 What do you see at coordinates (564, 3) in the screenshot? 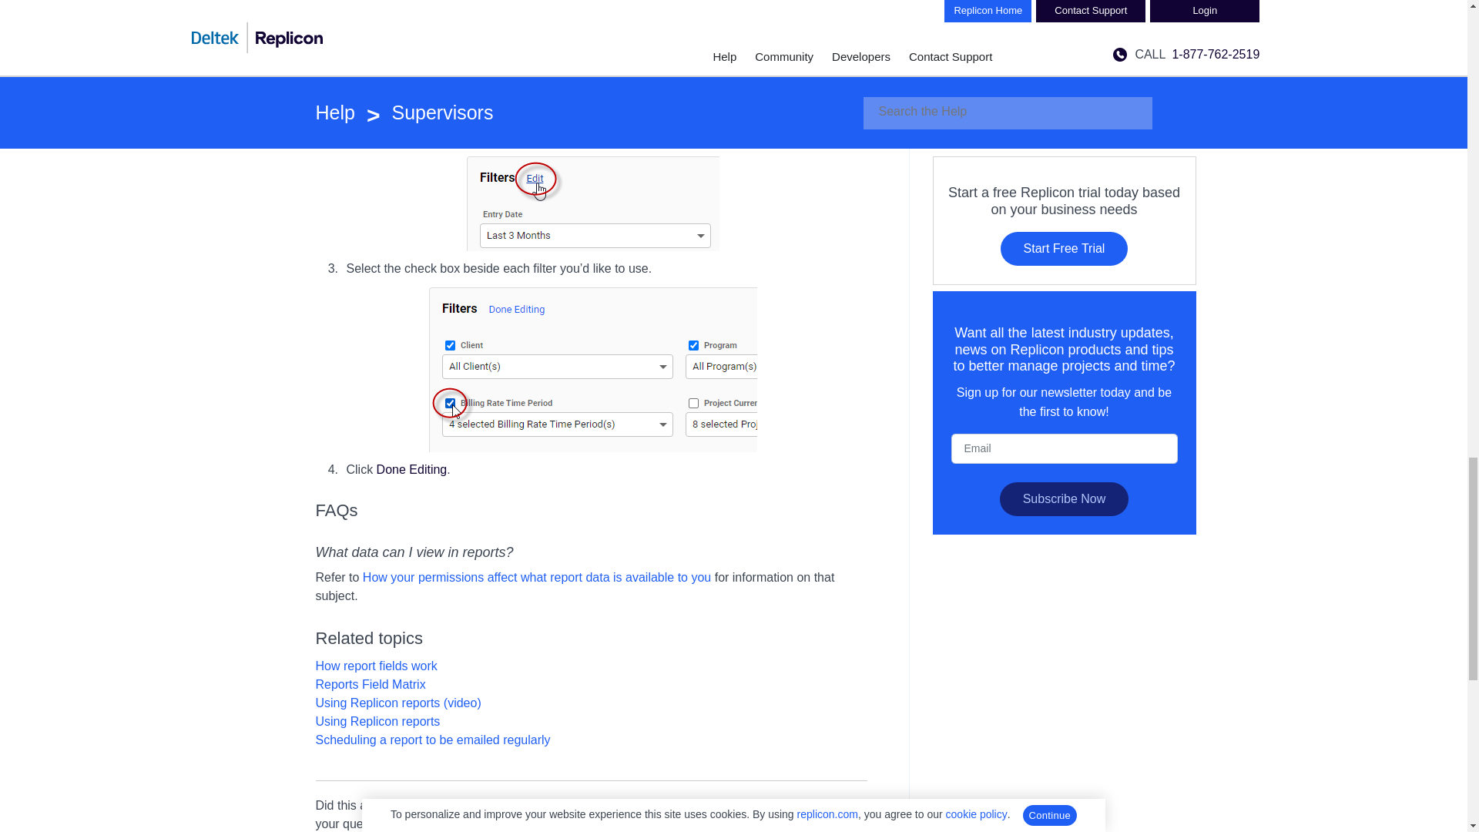
I see `Reports Field Matrix` at bounding box center [564, 3].